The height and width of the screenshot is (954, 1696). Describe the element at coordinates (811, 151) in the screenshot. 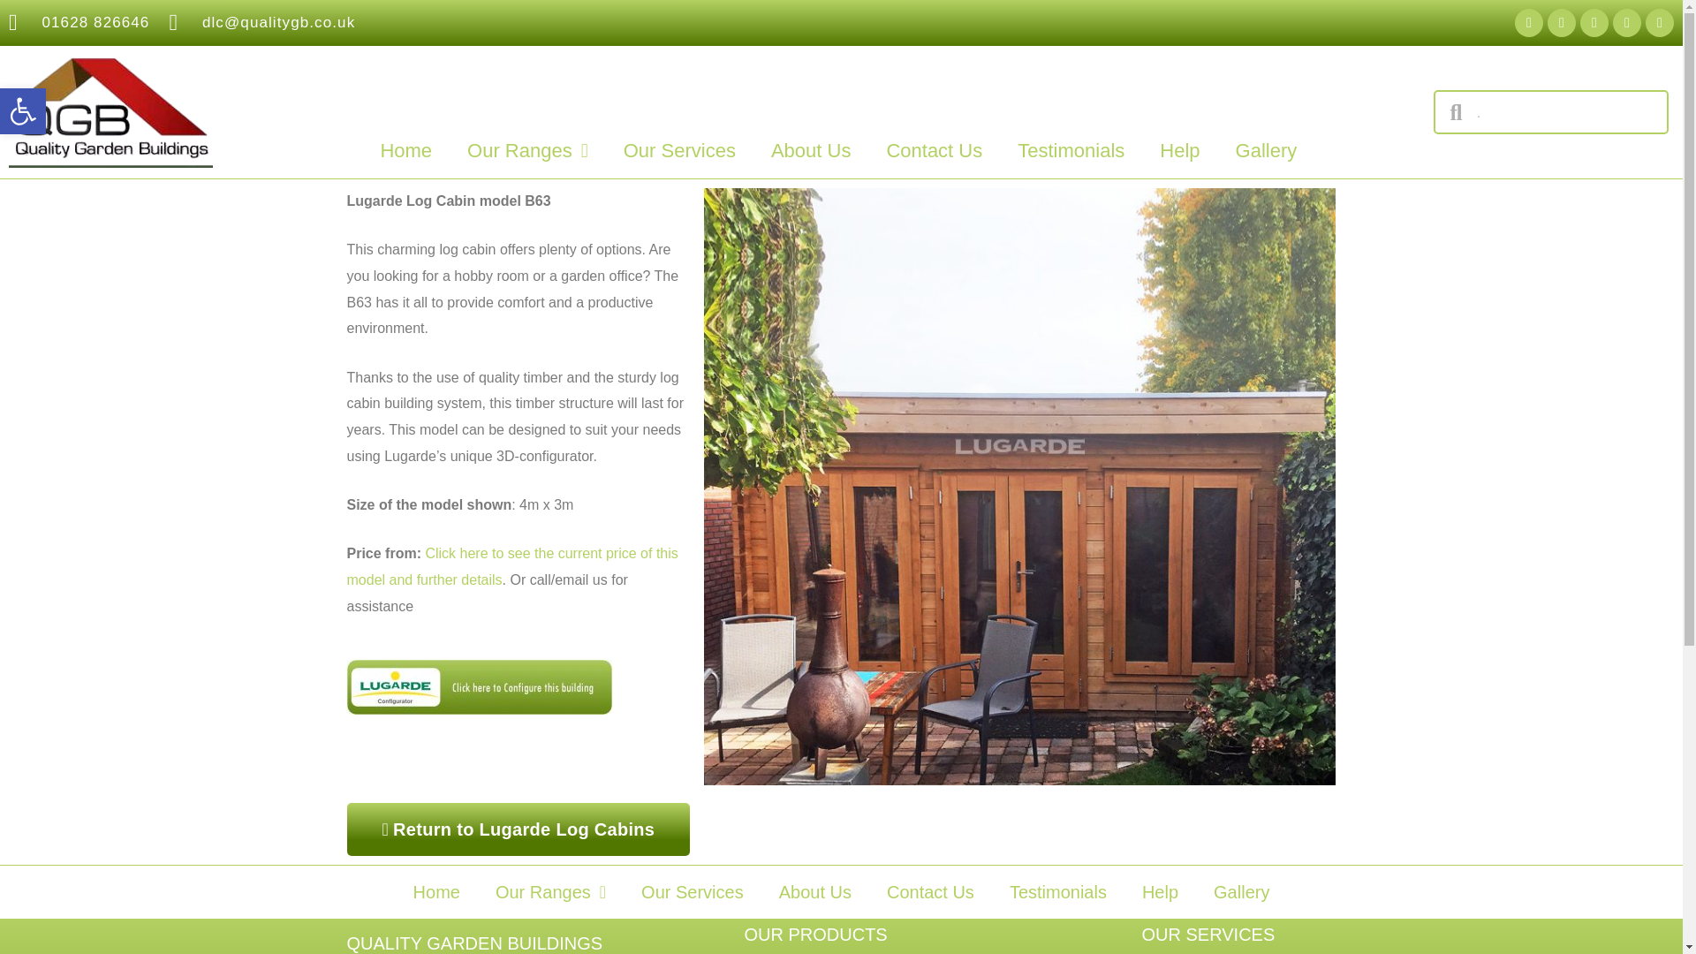

I see `About Us` at that location.